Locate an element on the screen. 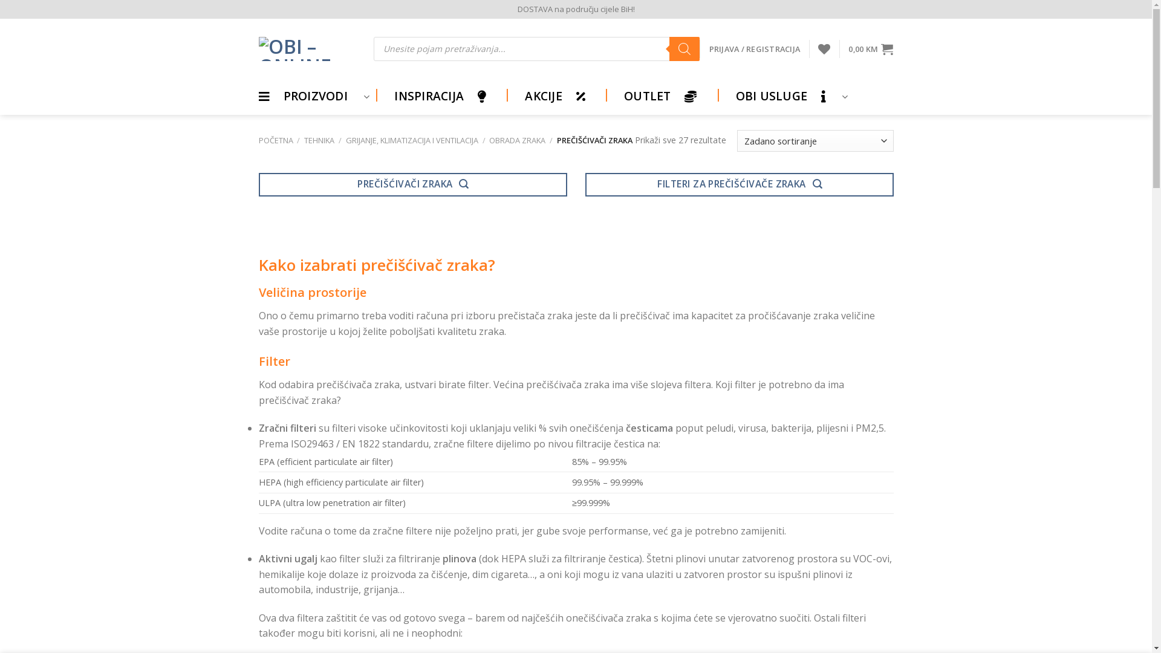  OBI
PROIZVODI
OBI is located at coordinates (314, 97).